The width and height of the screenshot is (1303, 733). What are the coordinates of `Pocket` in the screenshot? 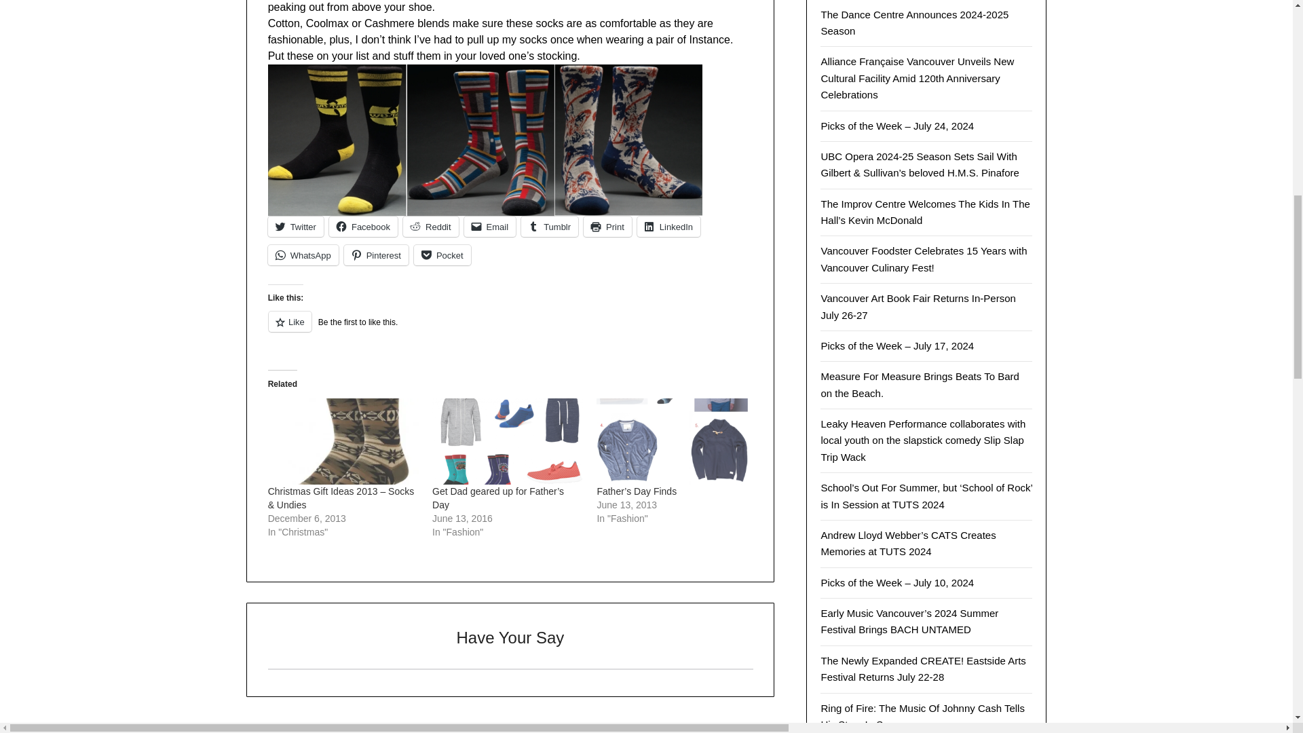 It's located at (442, 255).